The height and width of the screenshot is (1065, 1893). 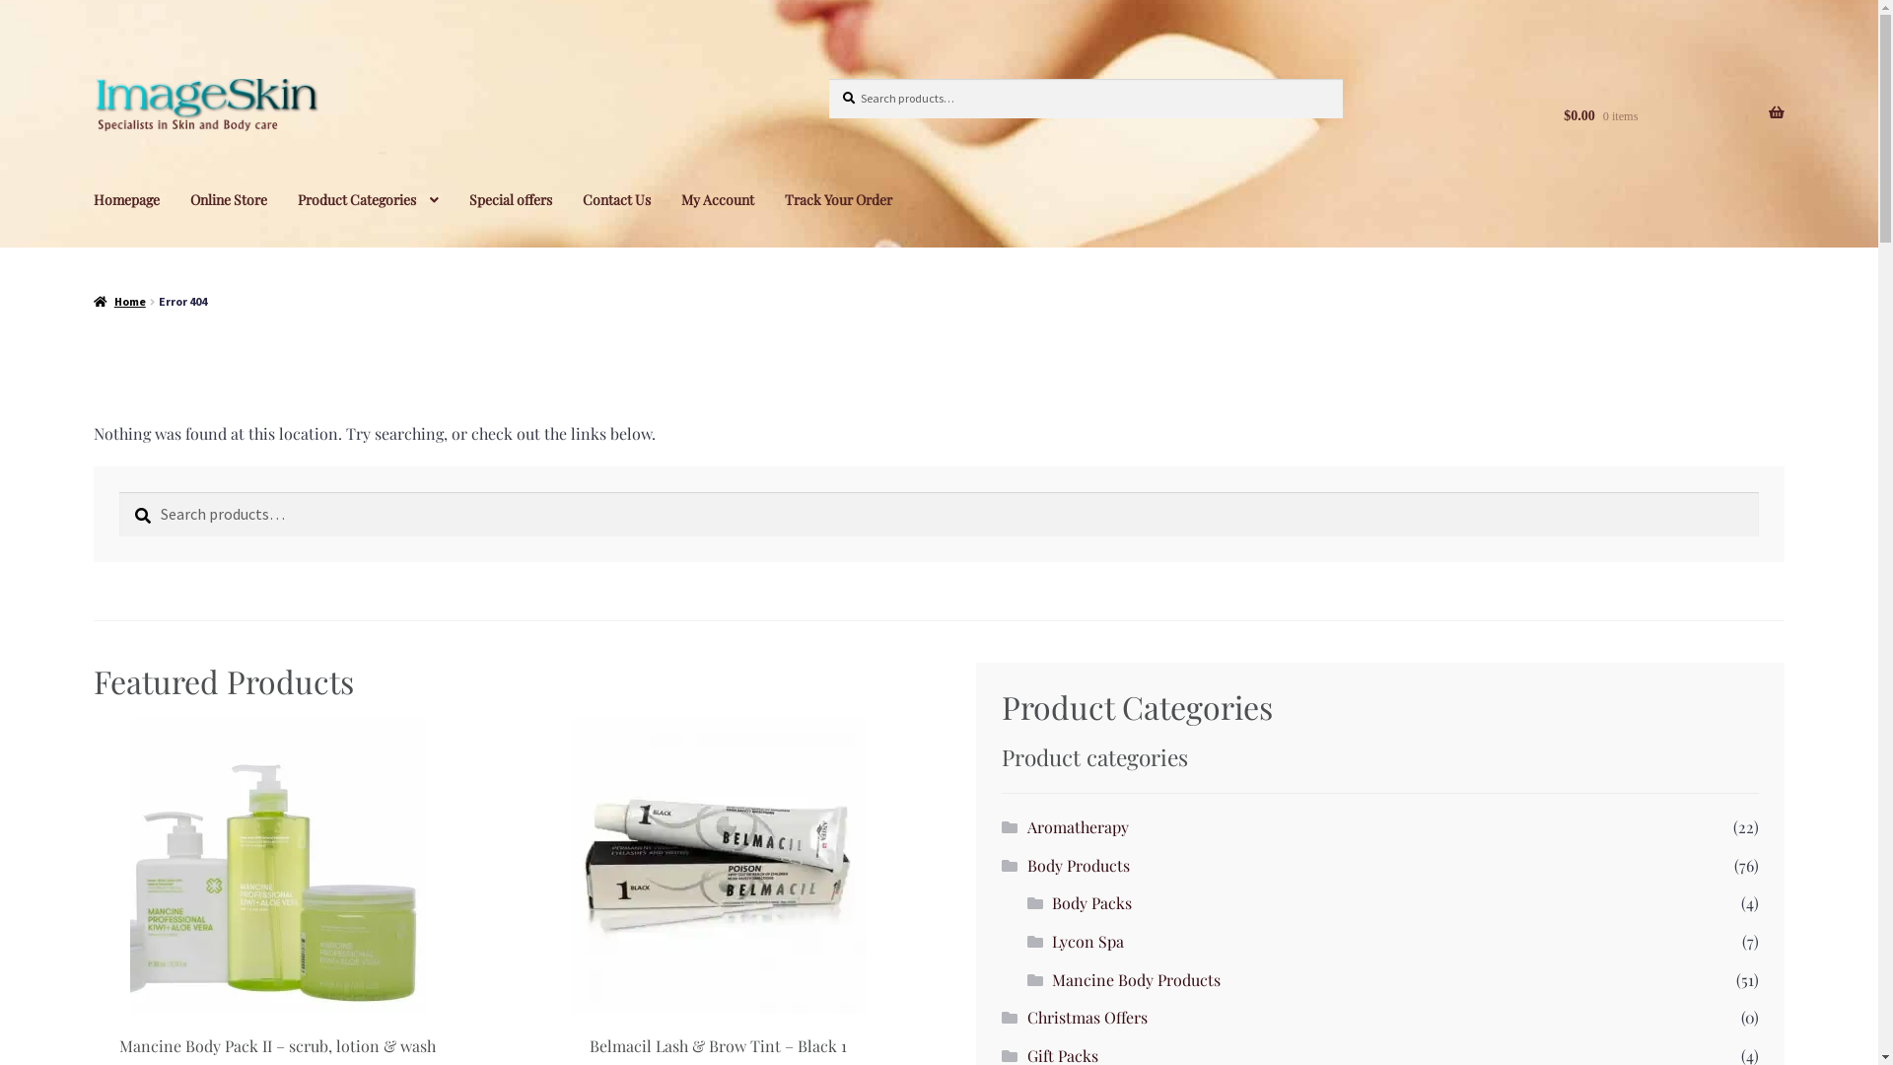 I want to click on Product Categories, so click(x=369, y=199).